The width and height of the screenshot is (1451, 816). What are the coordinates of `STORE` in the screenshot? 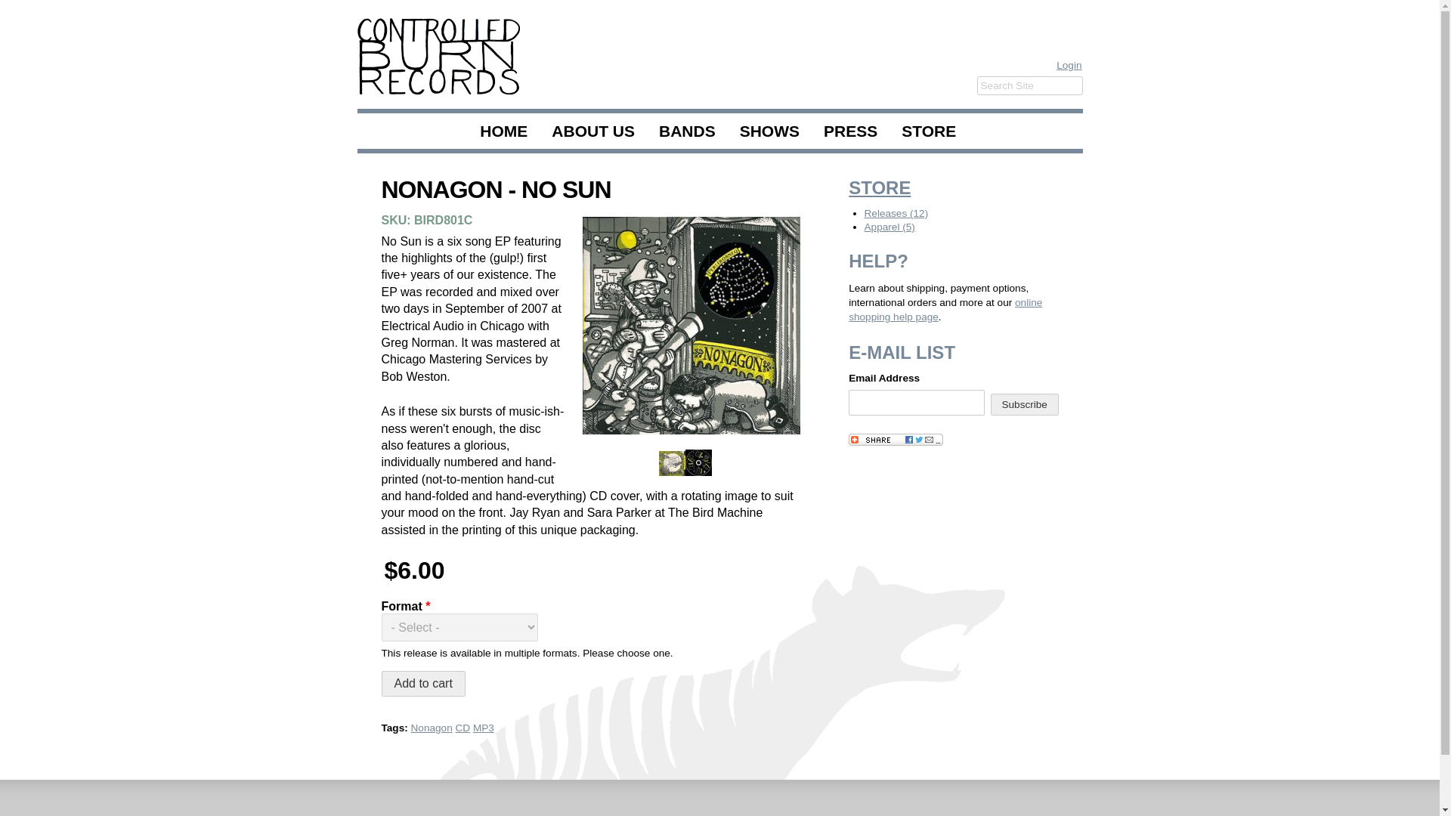 It's located at (880, 187).